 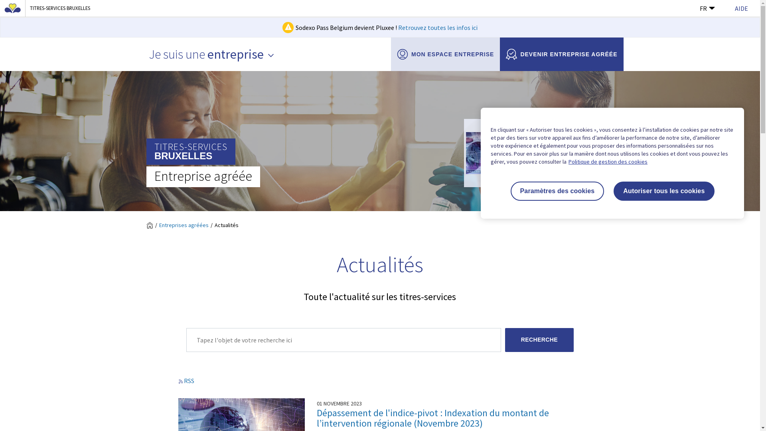 What do you see at coordinates (664, 191) in the screenshot?
I see `Autoriser tous les cookies` at bounding box center [664, 191].